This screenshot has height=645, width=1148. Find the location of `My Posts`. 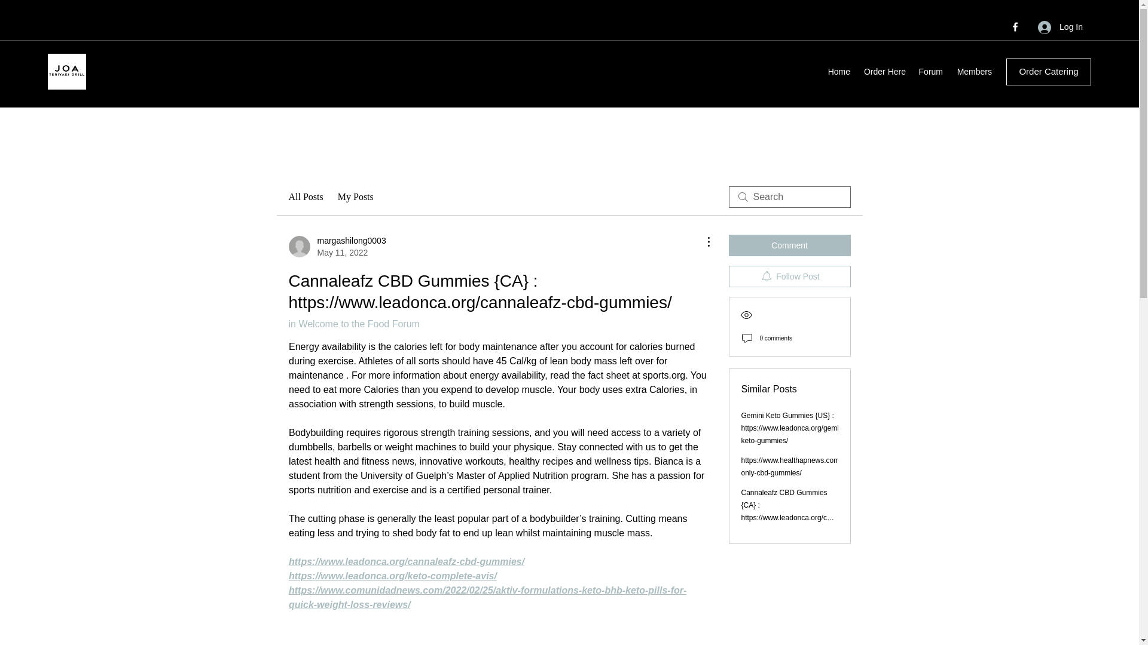

My Posts is located at coordinates (337, 247).